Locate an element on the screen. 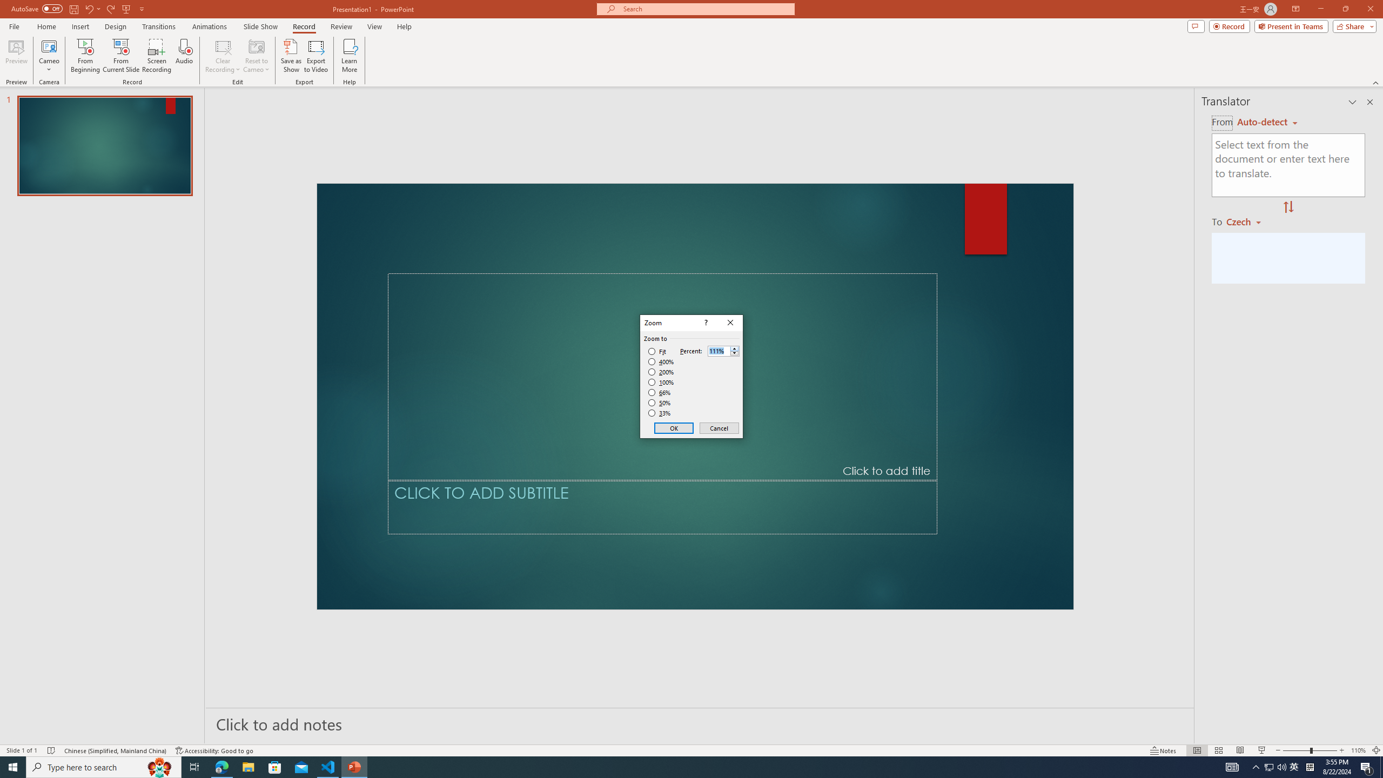  Class: MsoCommandBar is located at coordinates (691, 65).